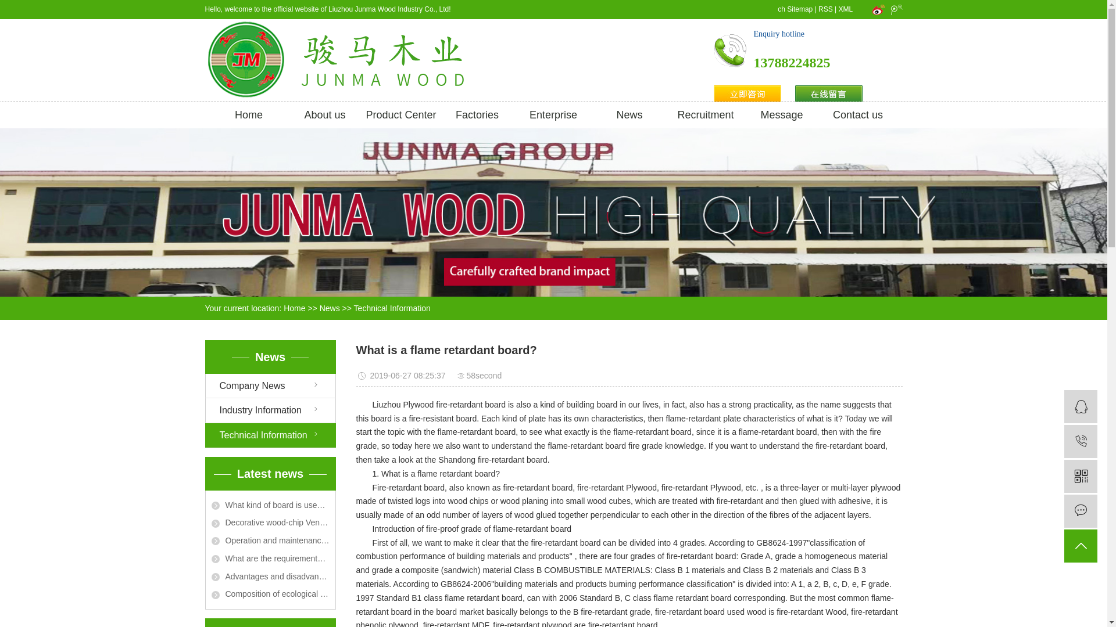 The height and width of the screenshot is (627, 1116). Describe the element at coordinates (553, 115) in the screenshot. I see `Enterprise` at that location.